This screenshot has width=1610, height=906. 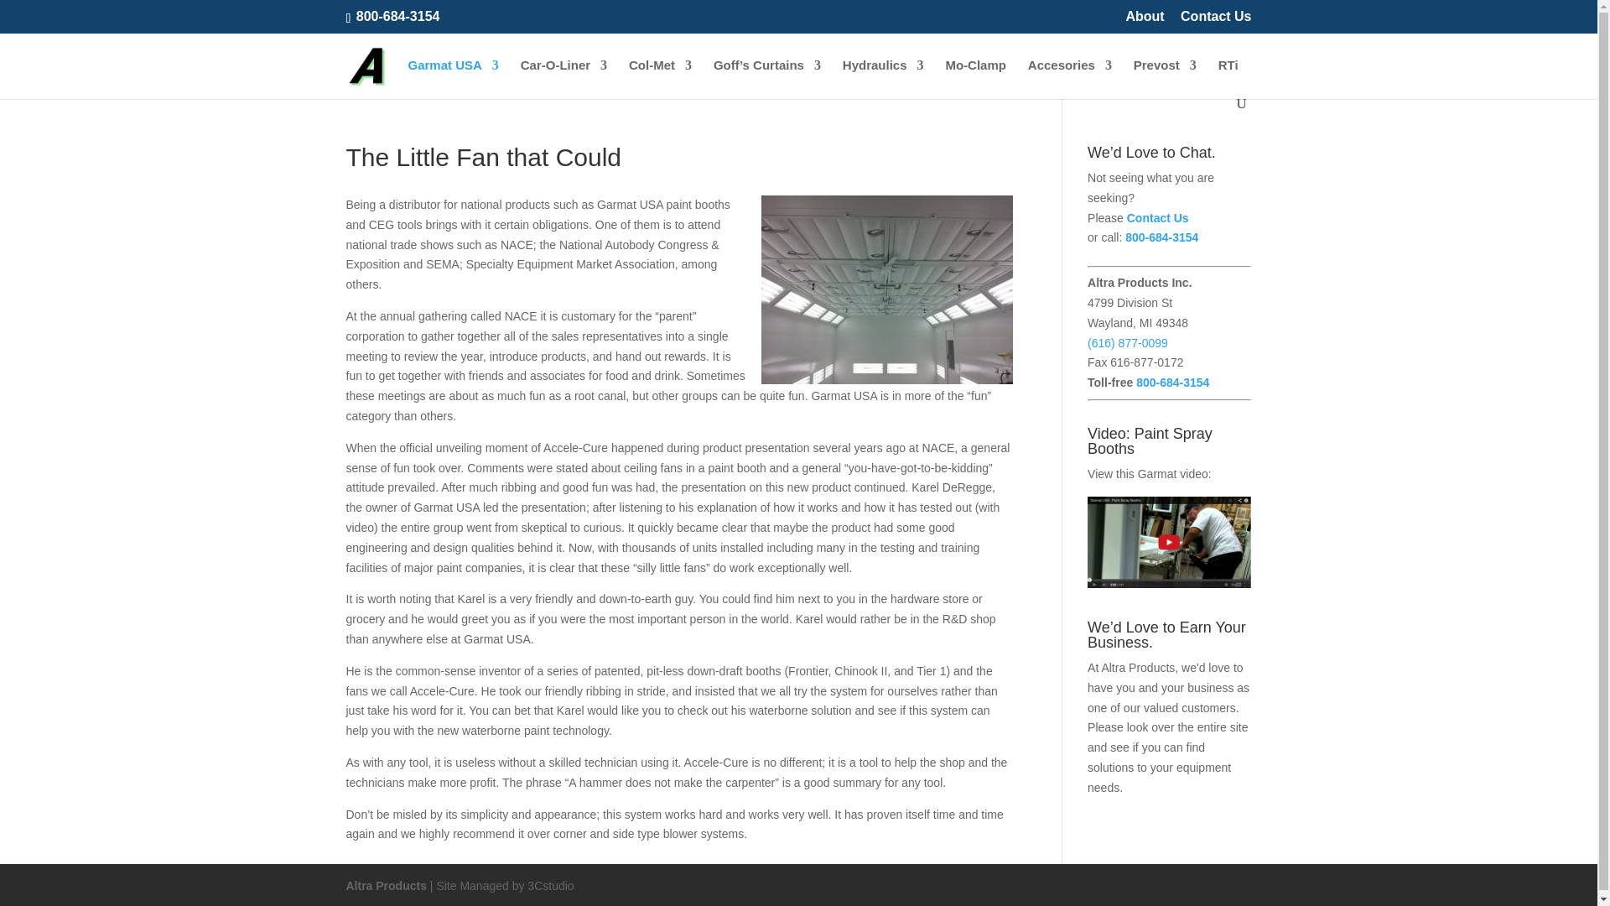 What do you see at coordinates (1215, 21) in the screenshot?
I see `Contact Us` at bounding box center [1215, 21].